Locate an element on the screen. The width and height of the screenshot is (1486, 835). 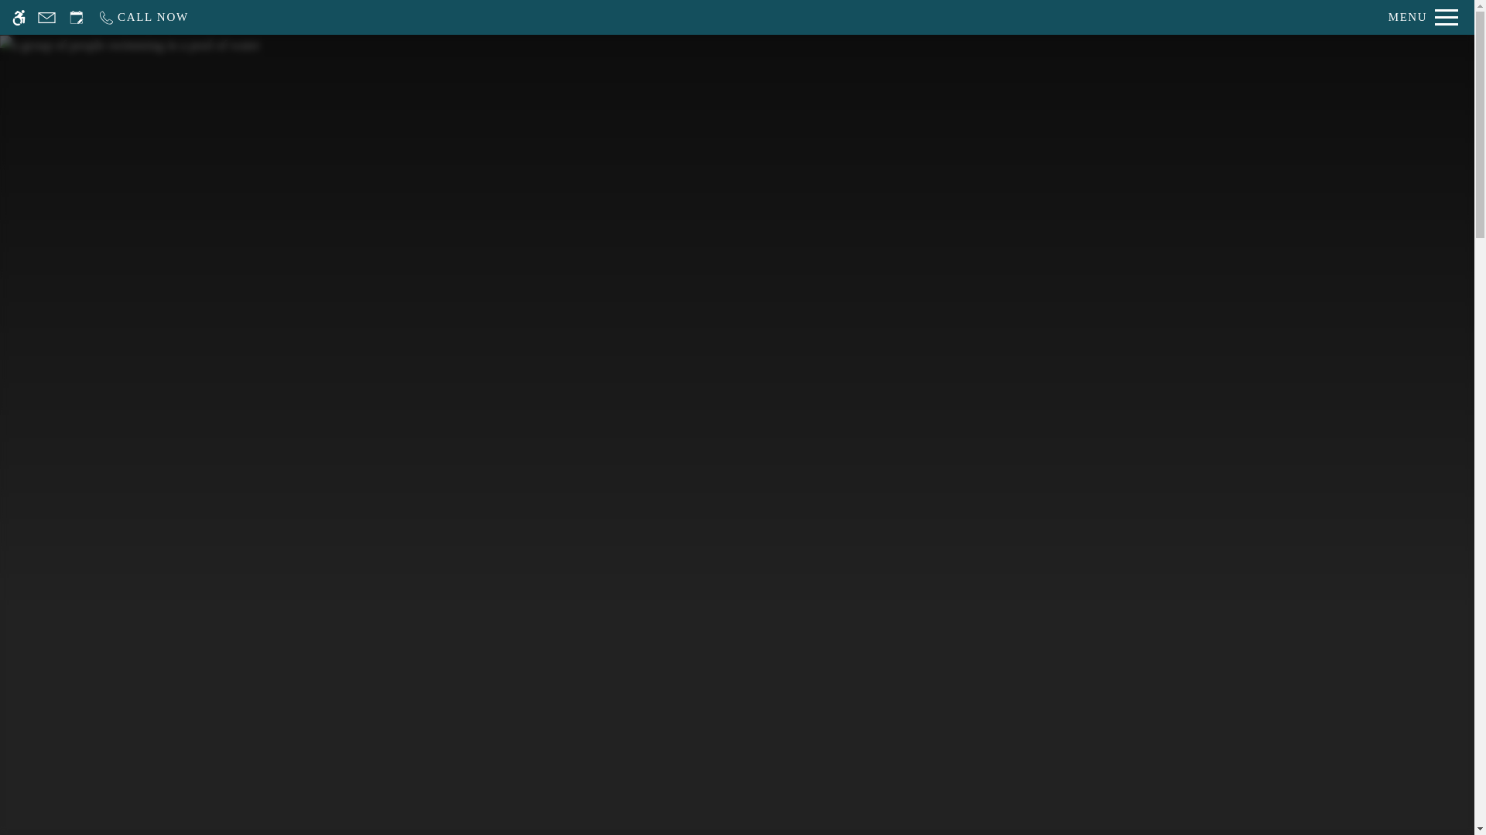
MENU is located at coordinates (1423, 17).